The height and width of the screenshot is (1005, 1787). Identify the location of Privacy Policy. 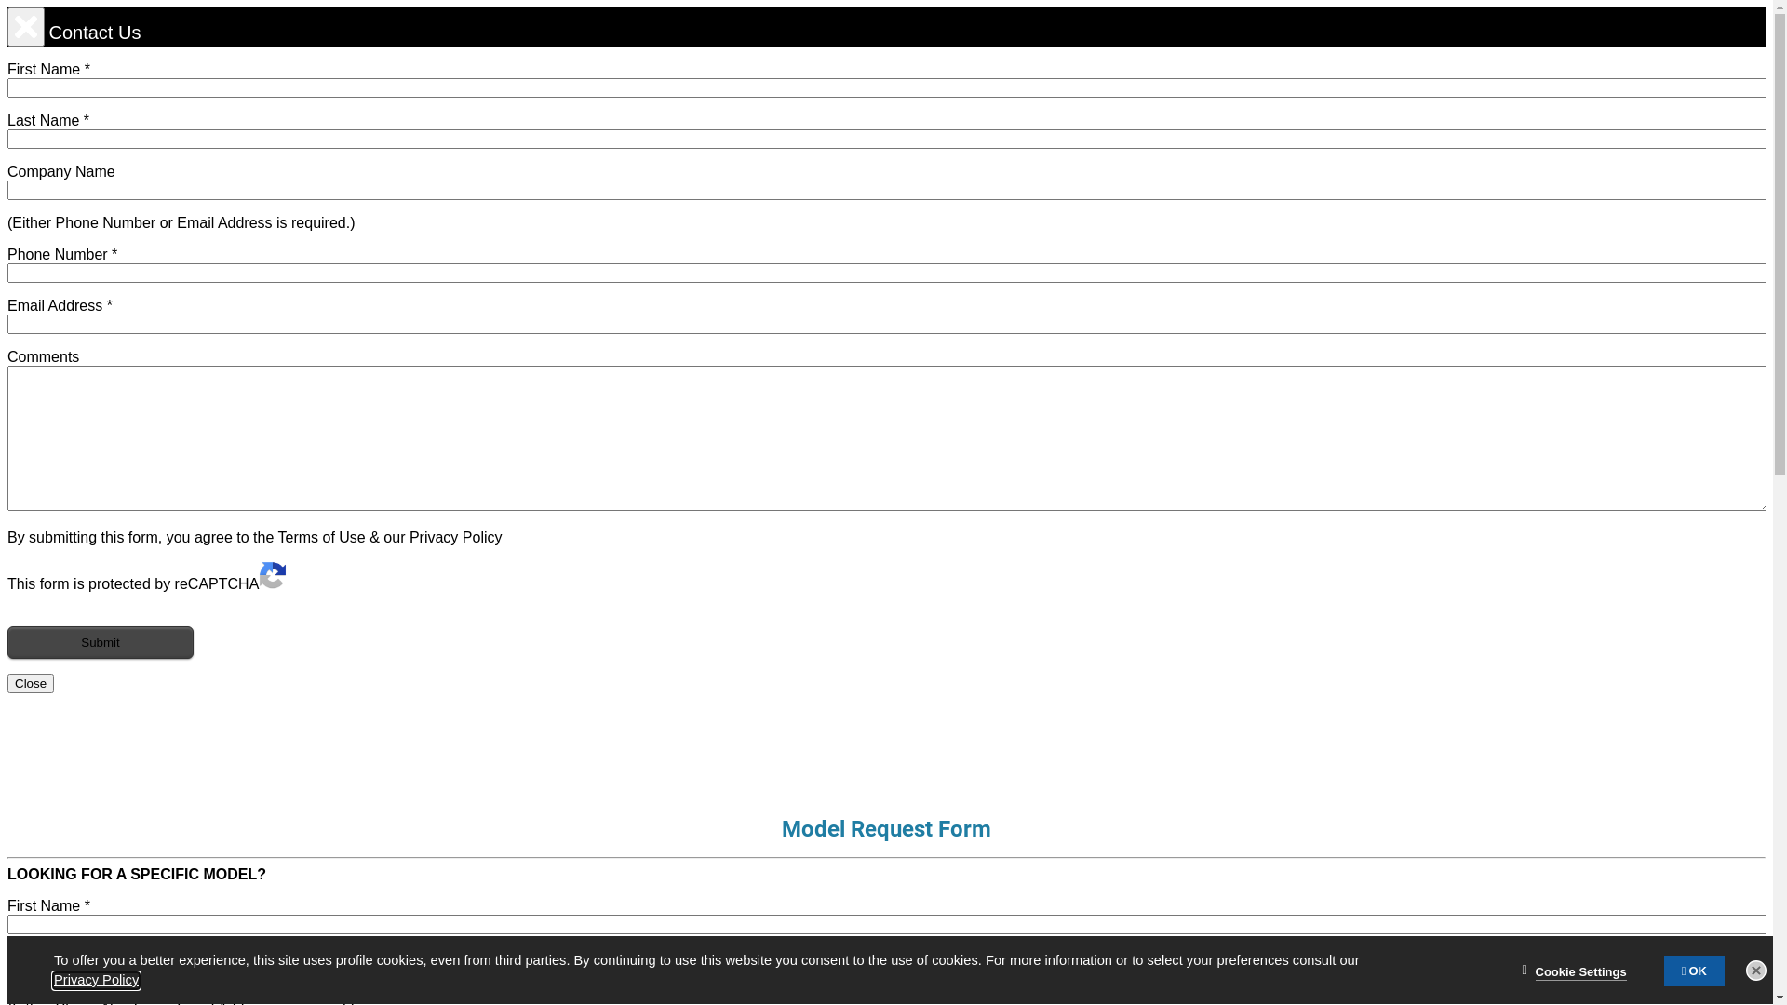
(456, 538).